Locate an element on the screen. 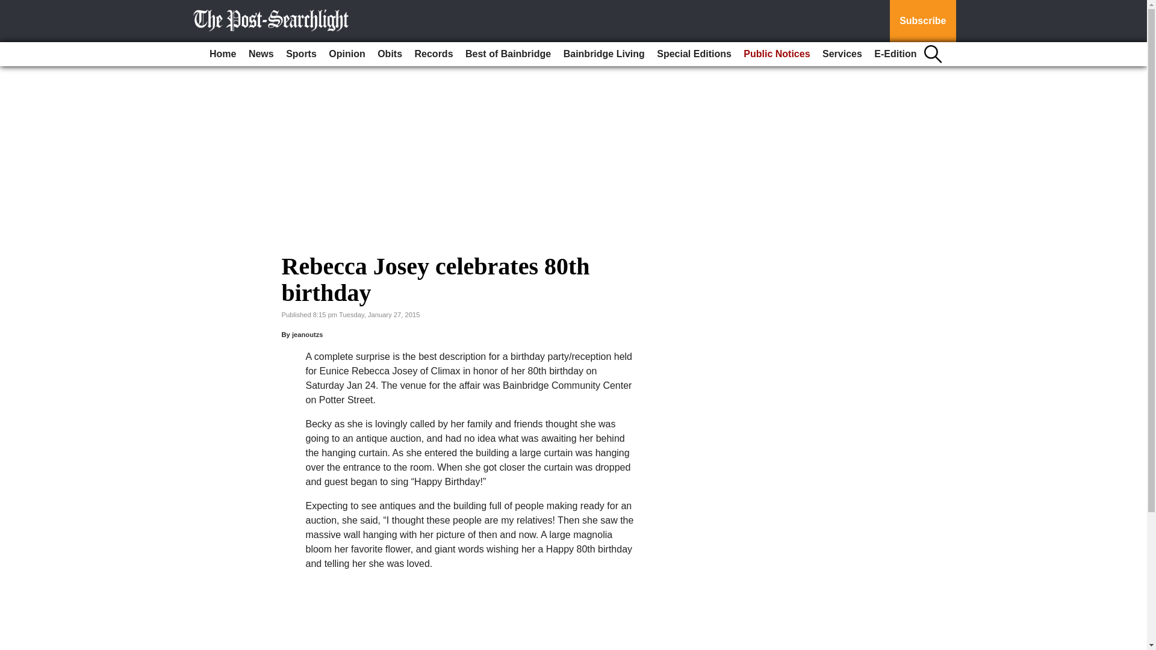  Opinion is located at coordinates (347, 54).